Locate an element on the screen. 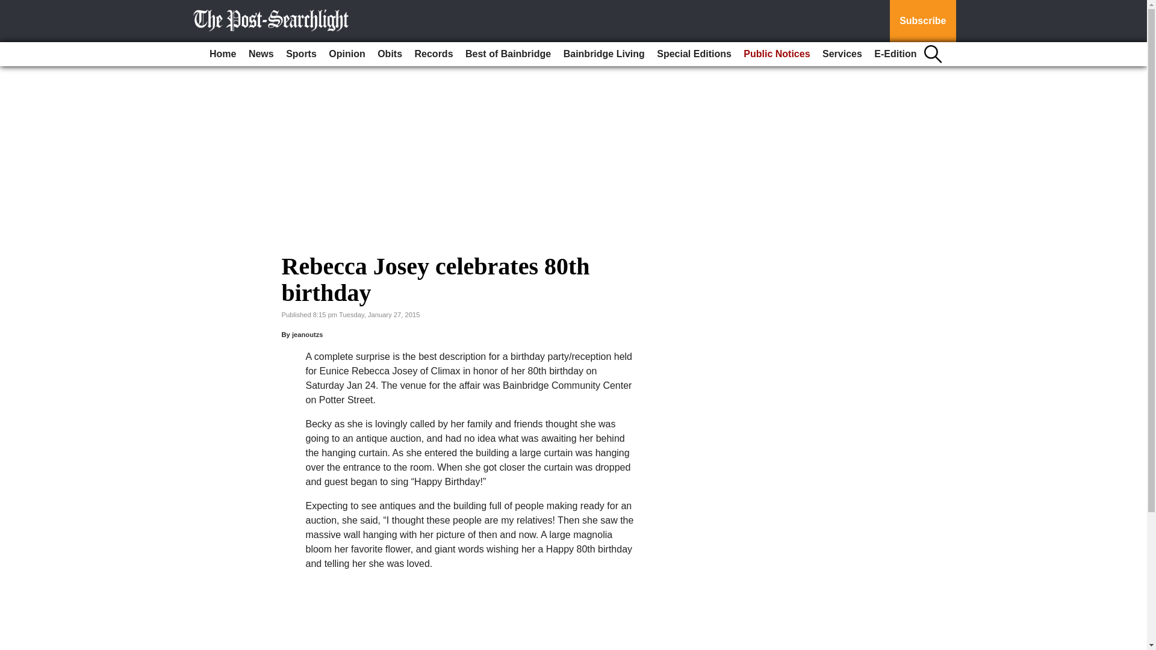  Opinion is located at coordinates (347, 54).